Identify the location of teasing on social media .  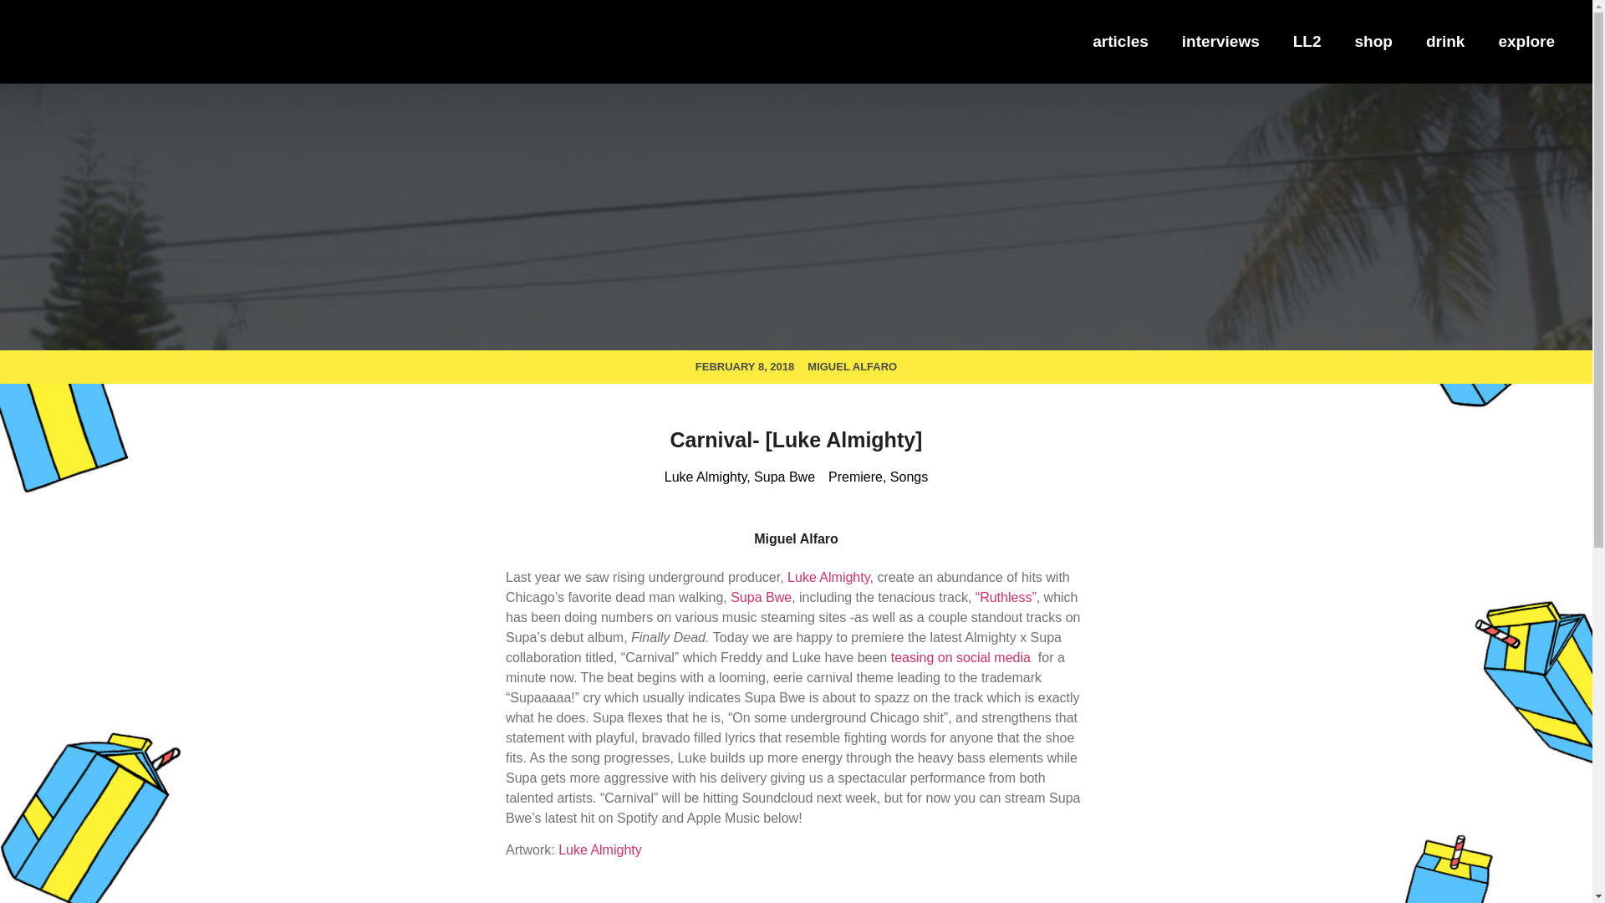
(963, 657).